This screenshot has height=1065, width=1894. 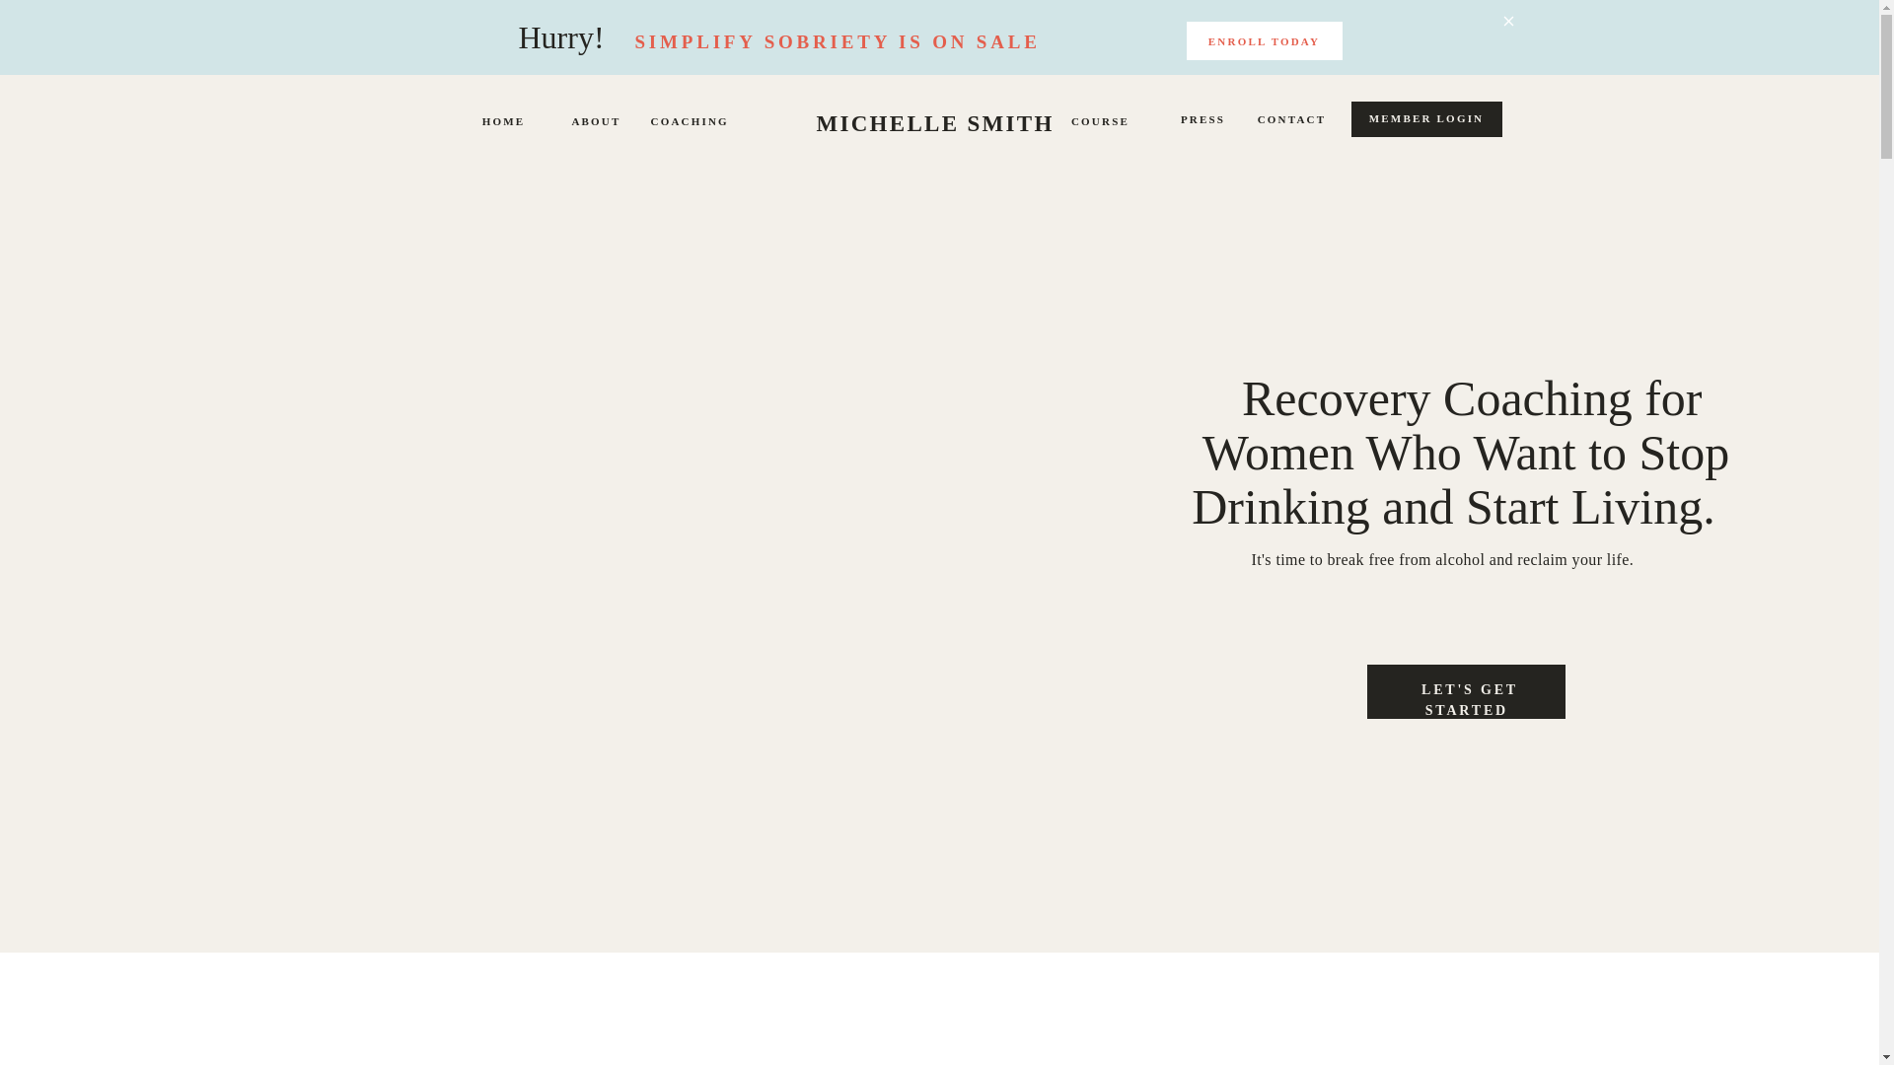 What do you see at coordinates (1263, 39) in the screenshot?
I see `ENROLL TODAY` at bounding box center [1263, 39].